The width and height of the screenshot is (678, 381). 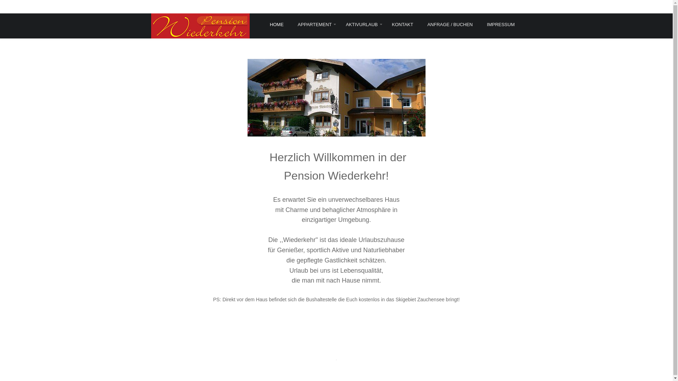 I want to click on ANFRAGE / BUCHEN, so click(x=450, y=25).